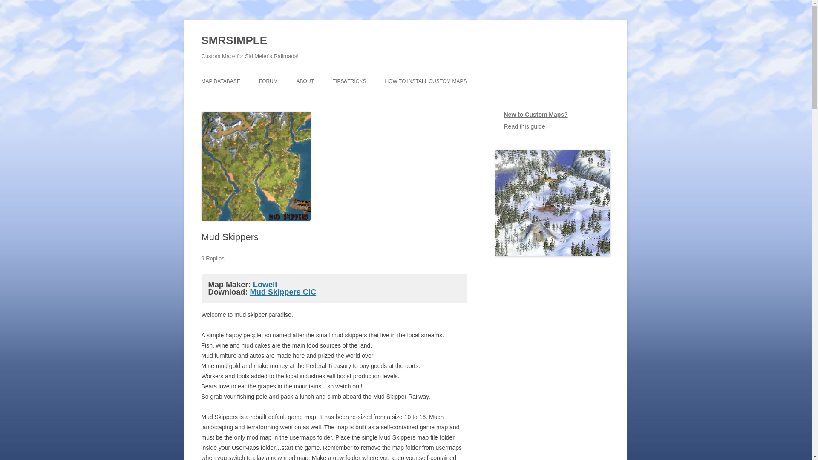 This screenshot has width=818, height=460. I want to click on ABOUT, so click(256, 229).